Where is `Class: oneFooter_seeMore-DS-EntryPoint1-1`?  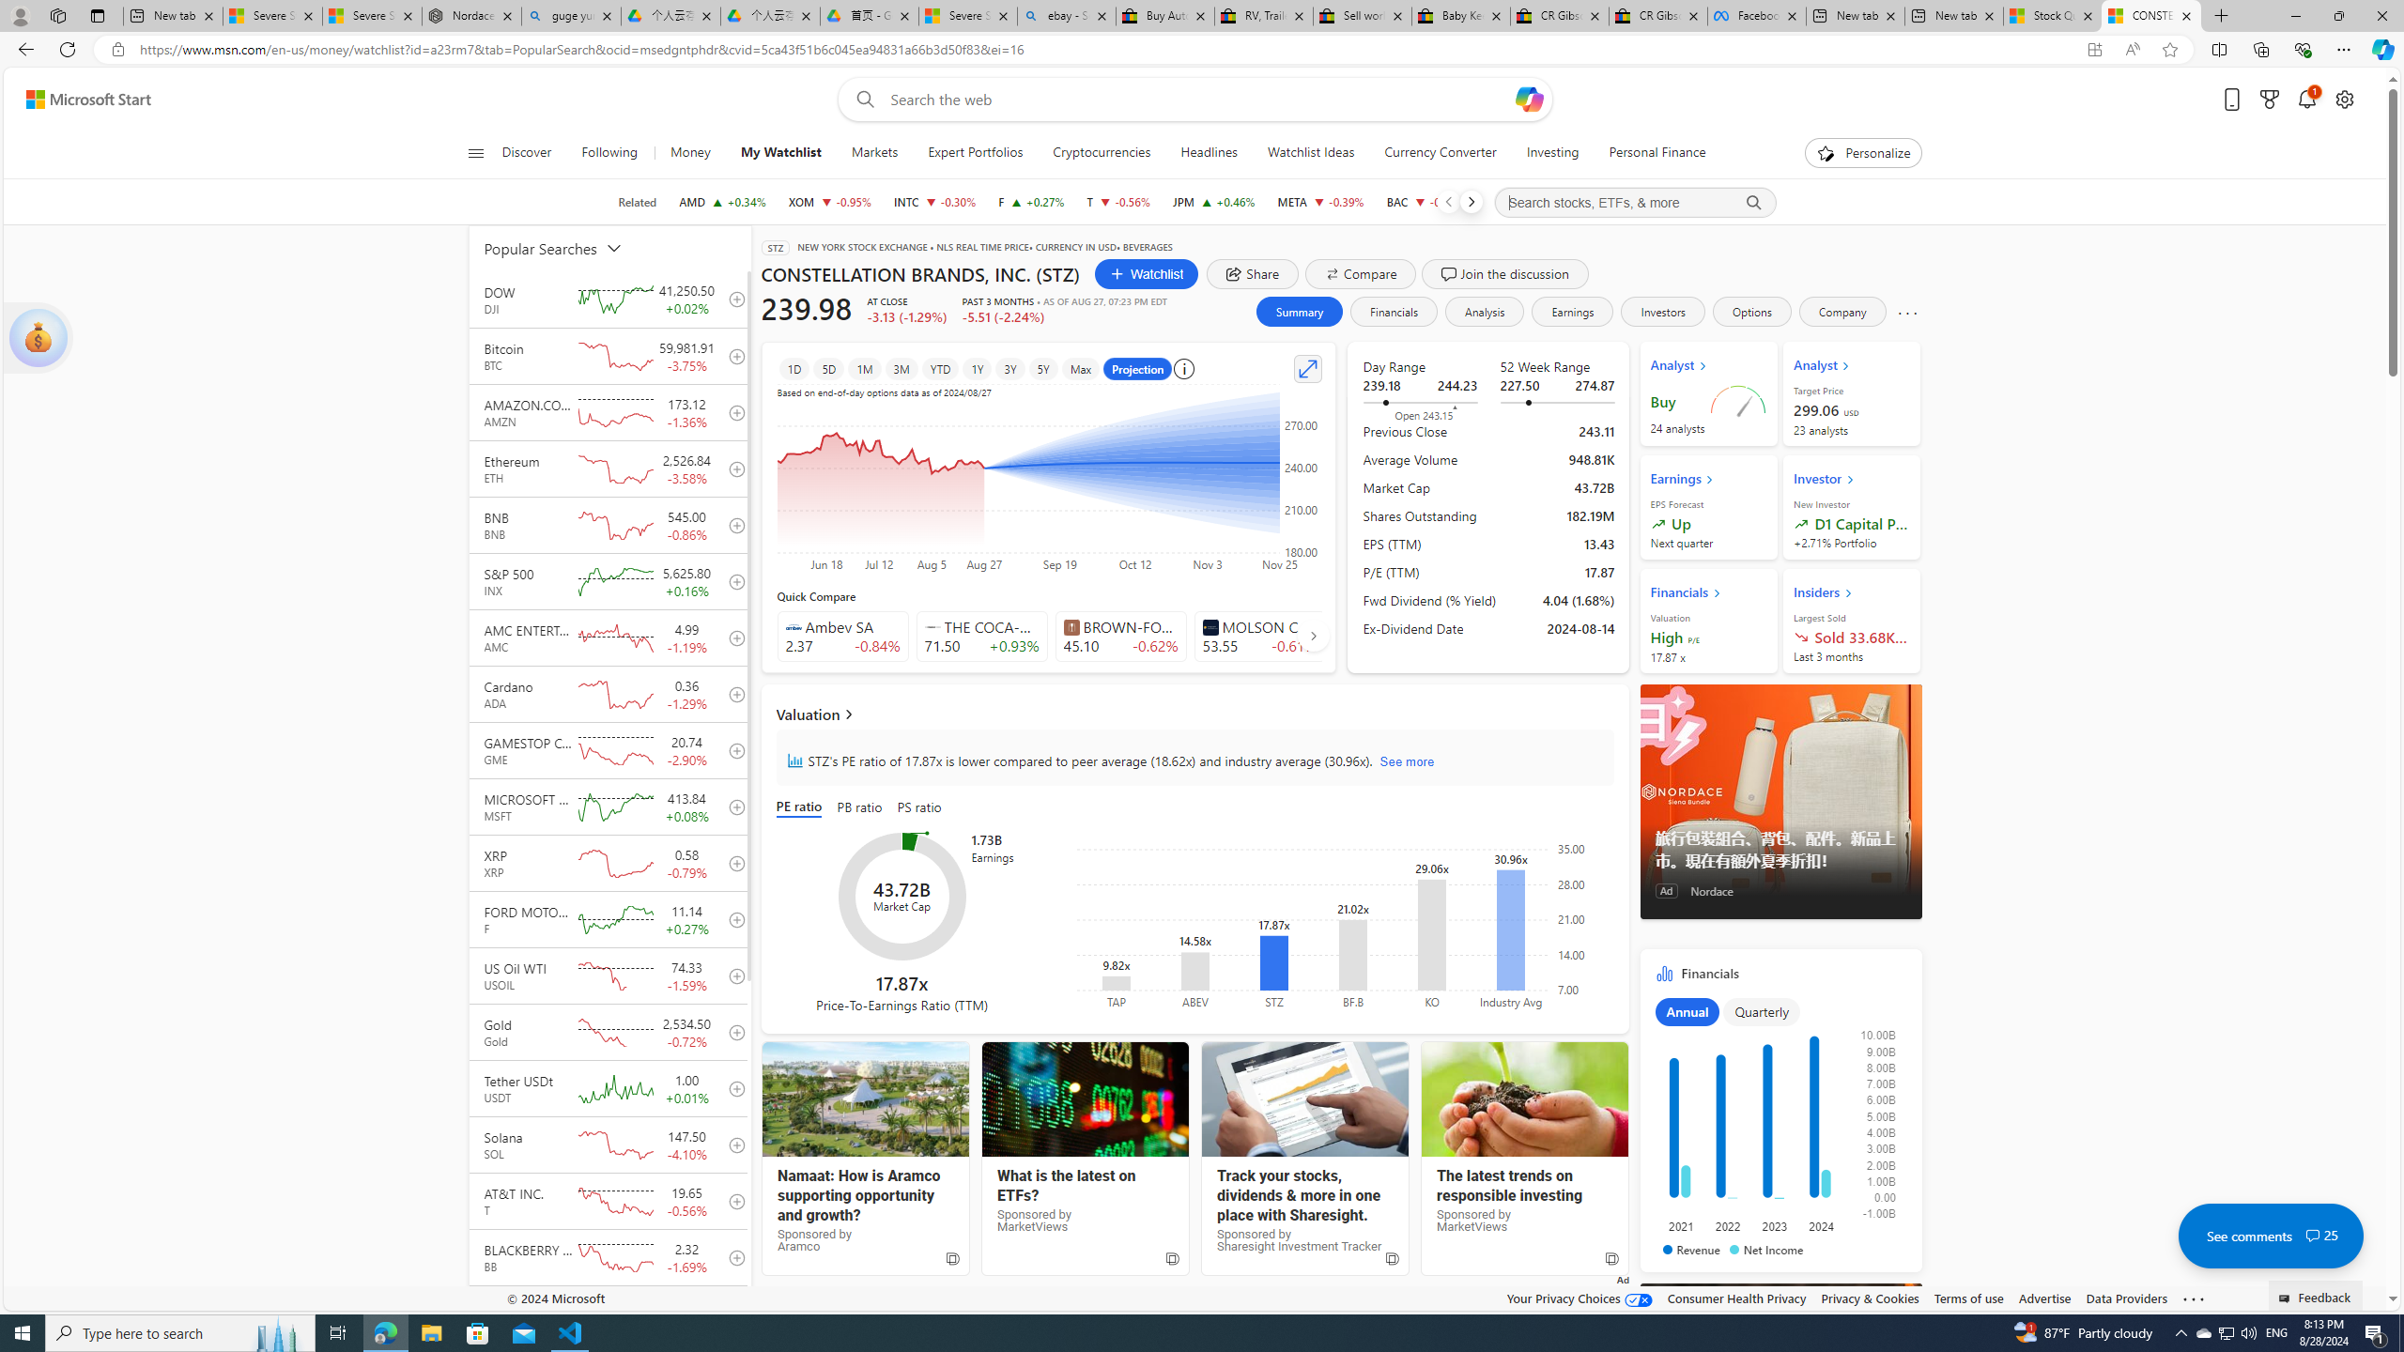 Class: oneFooter_seeMore-DS-EntryPoint1-1 is located at coordinates (2194, 1298).